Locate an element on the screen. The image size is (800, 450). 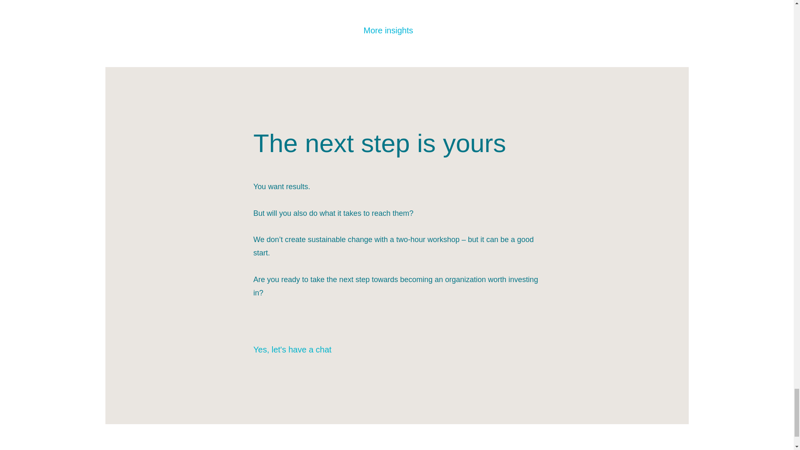
More insights is located at coordinates (397, 30).